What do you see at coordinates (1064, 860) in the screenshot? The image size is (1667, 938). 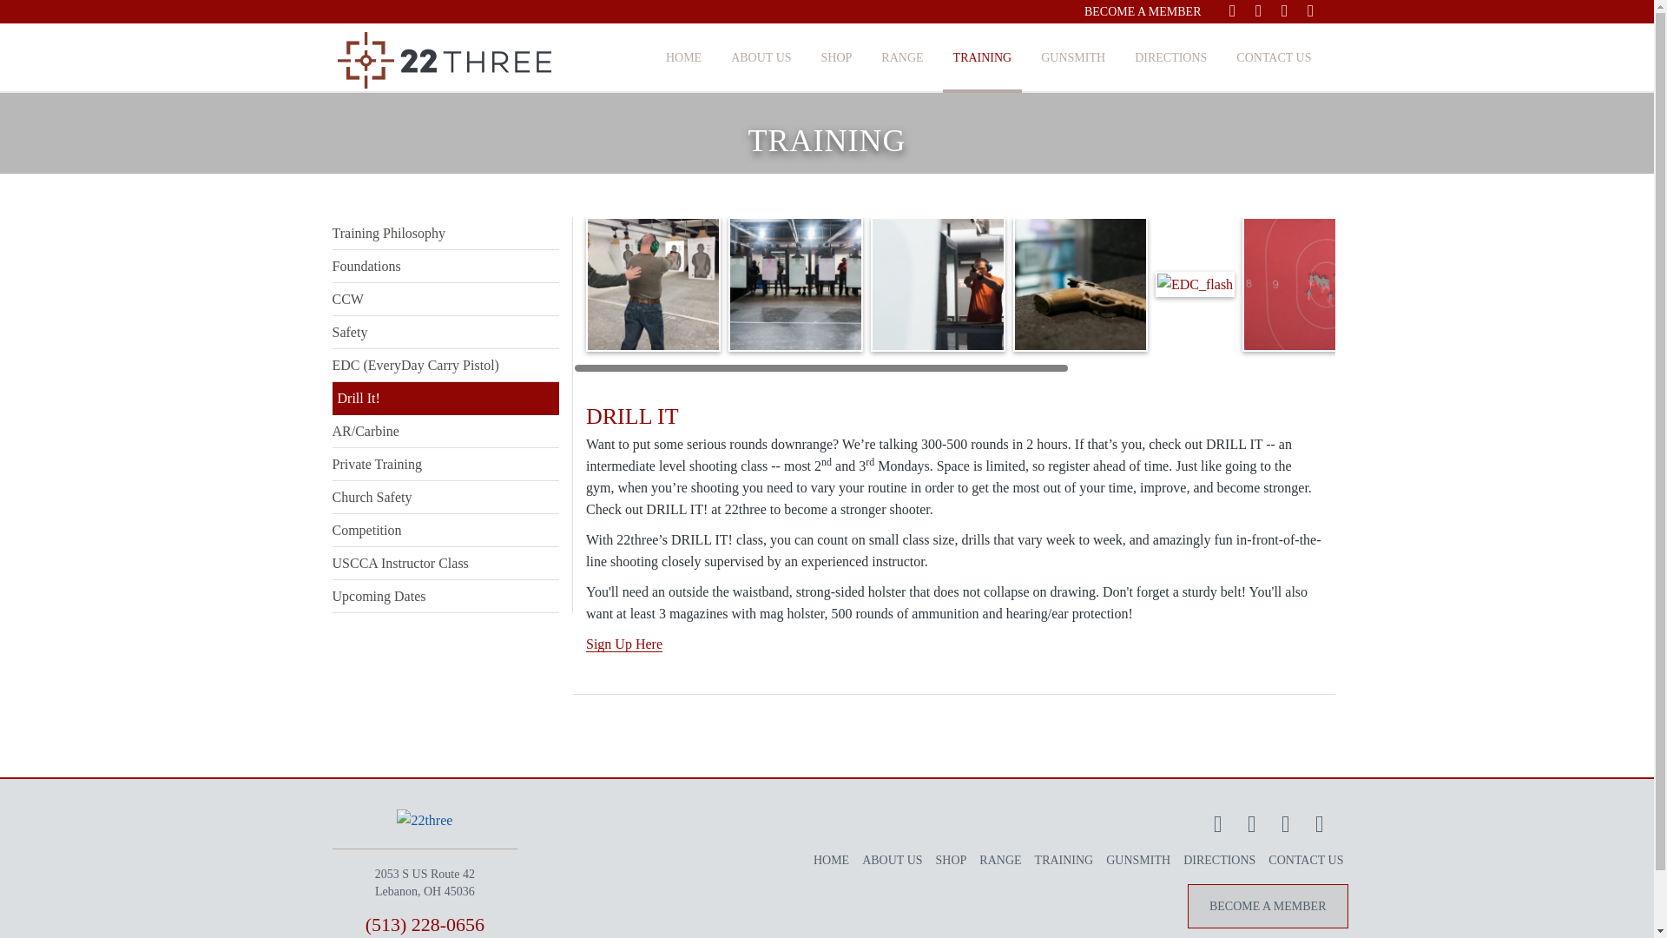 I see `TRAINING` at bounding box center [1064, 860].